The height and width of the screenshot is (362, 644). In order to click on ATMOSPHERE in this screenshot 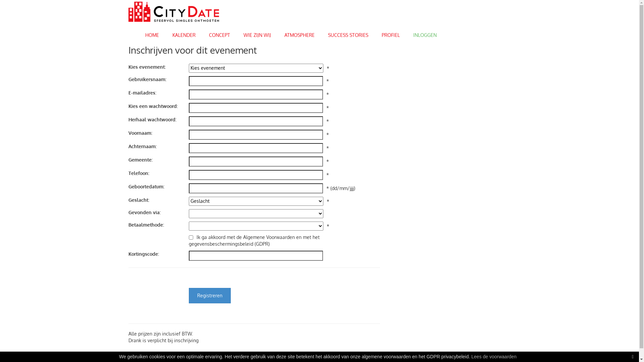, I will do `click(300, 33)`.